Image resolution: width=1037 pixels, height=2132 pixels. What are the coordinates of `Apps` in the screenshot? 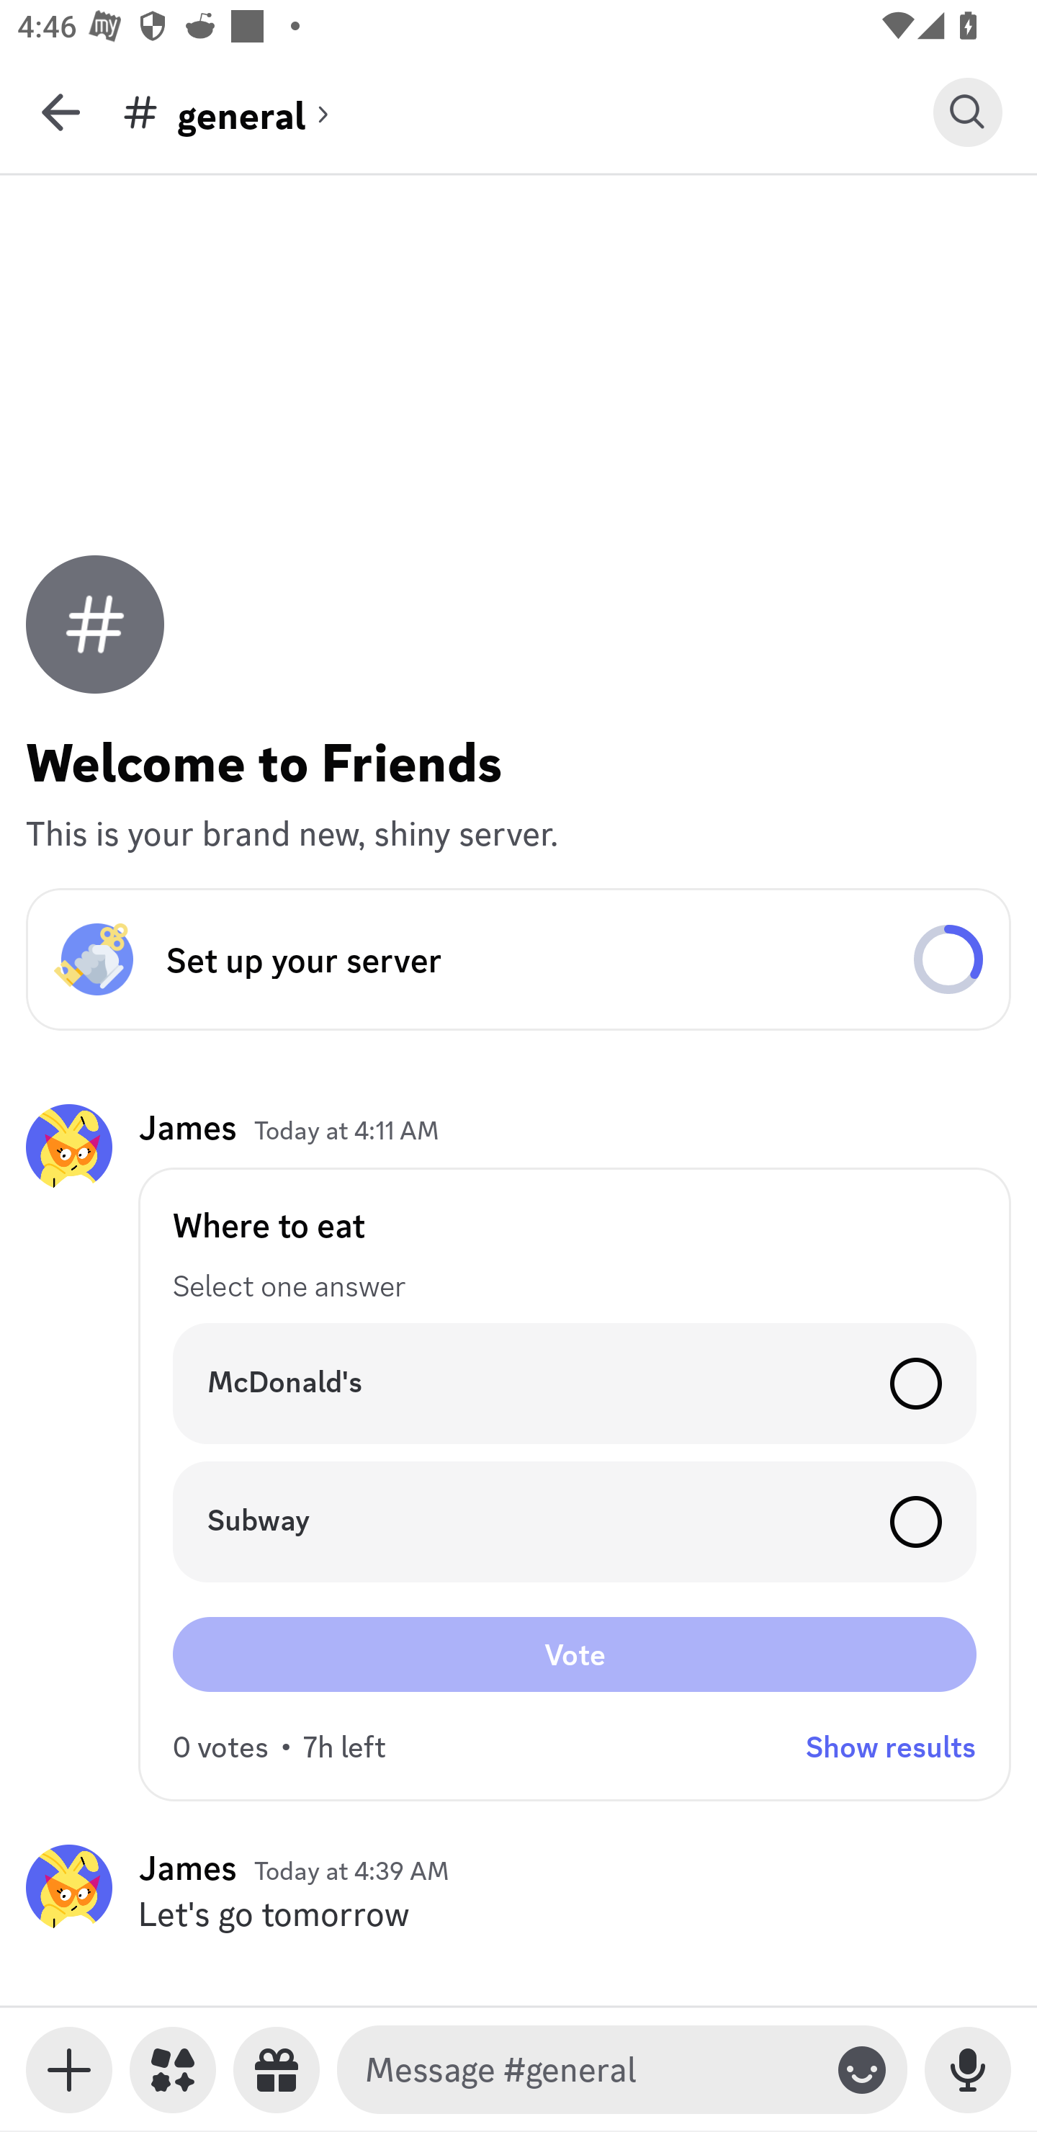 It's located at (173, 2070).